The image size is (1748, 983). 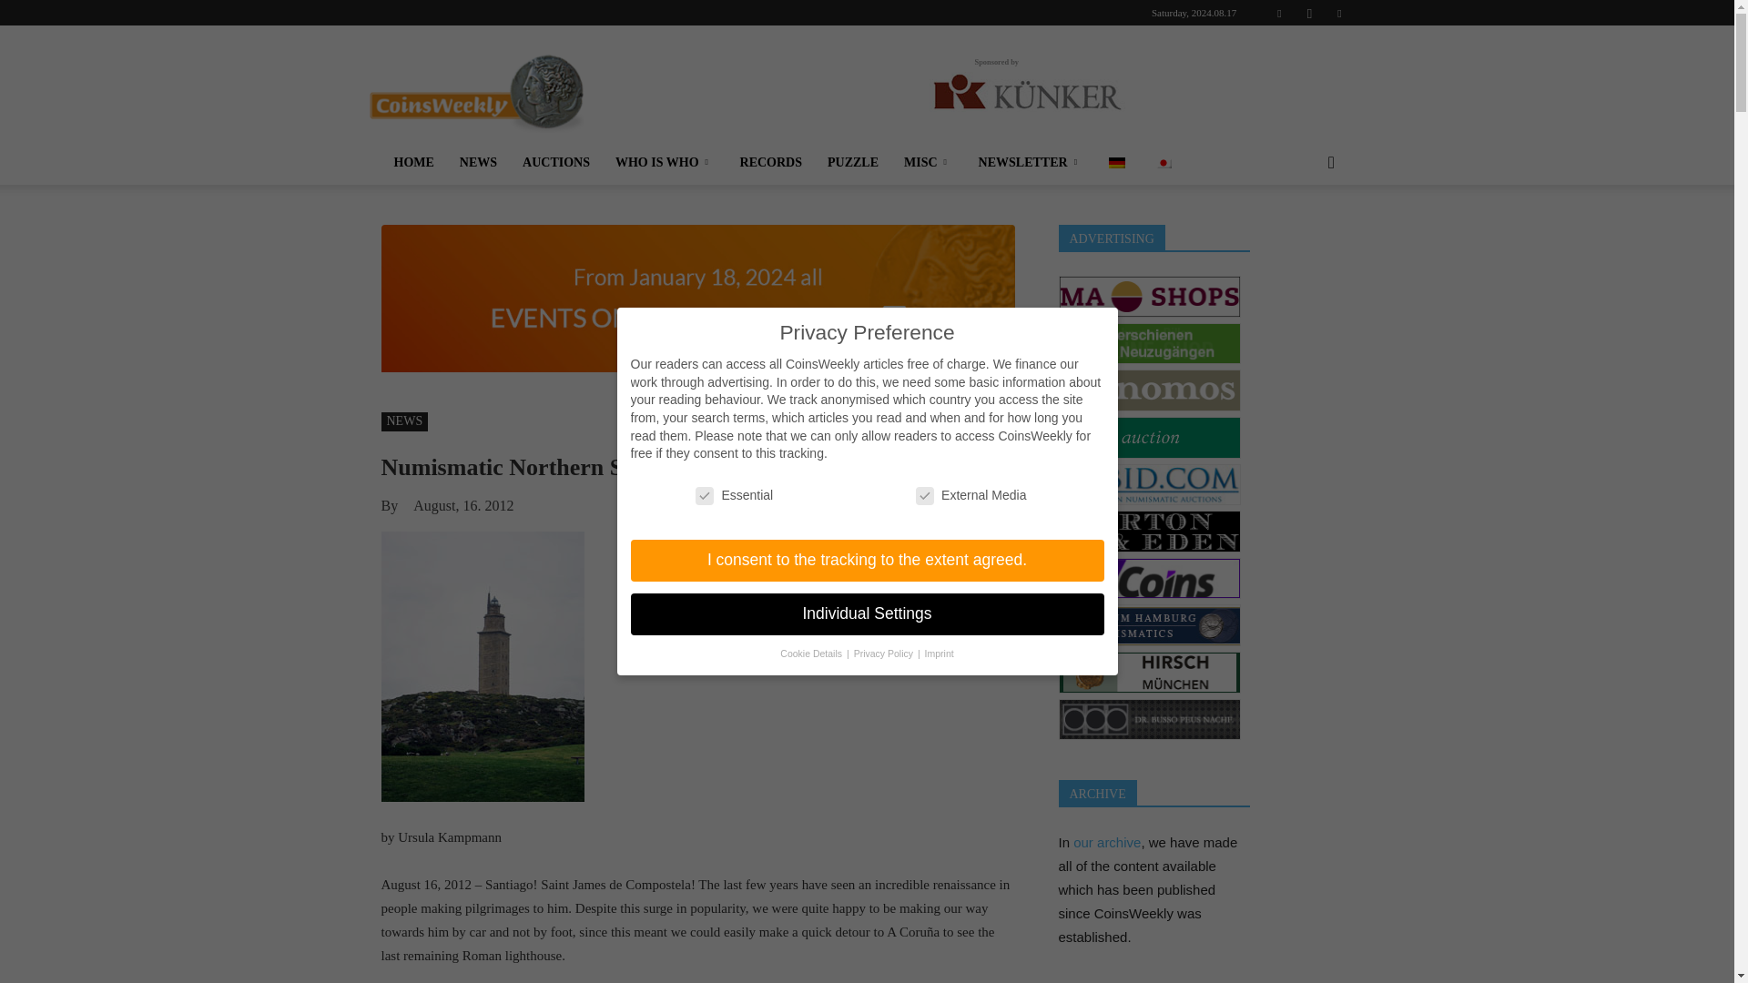 What do you see at coordinates (1279, 13) in the screenshot?
I see `Facebook` at bounding box center [1279, 13].